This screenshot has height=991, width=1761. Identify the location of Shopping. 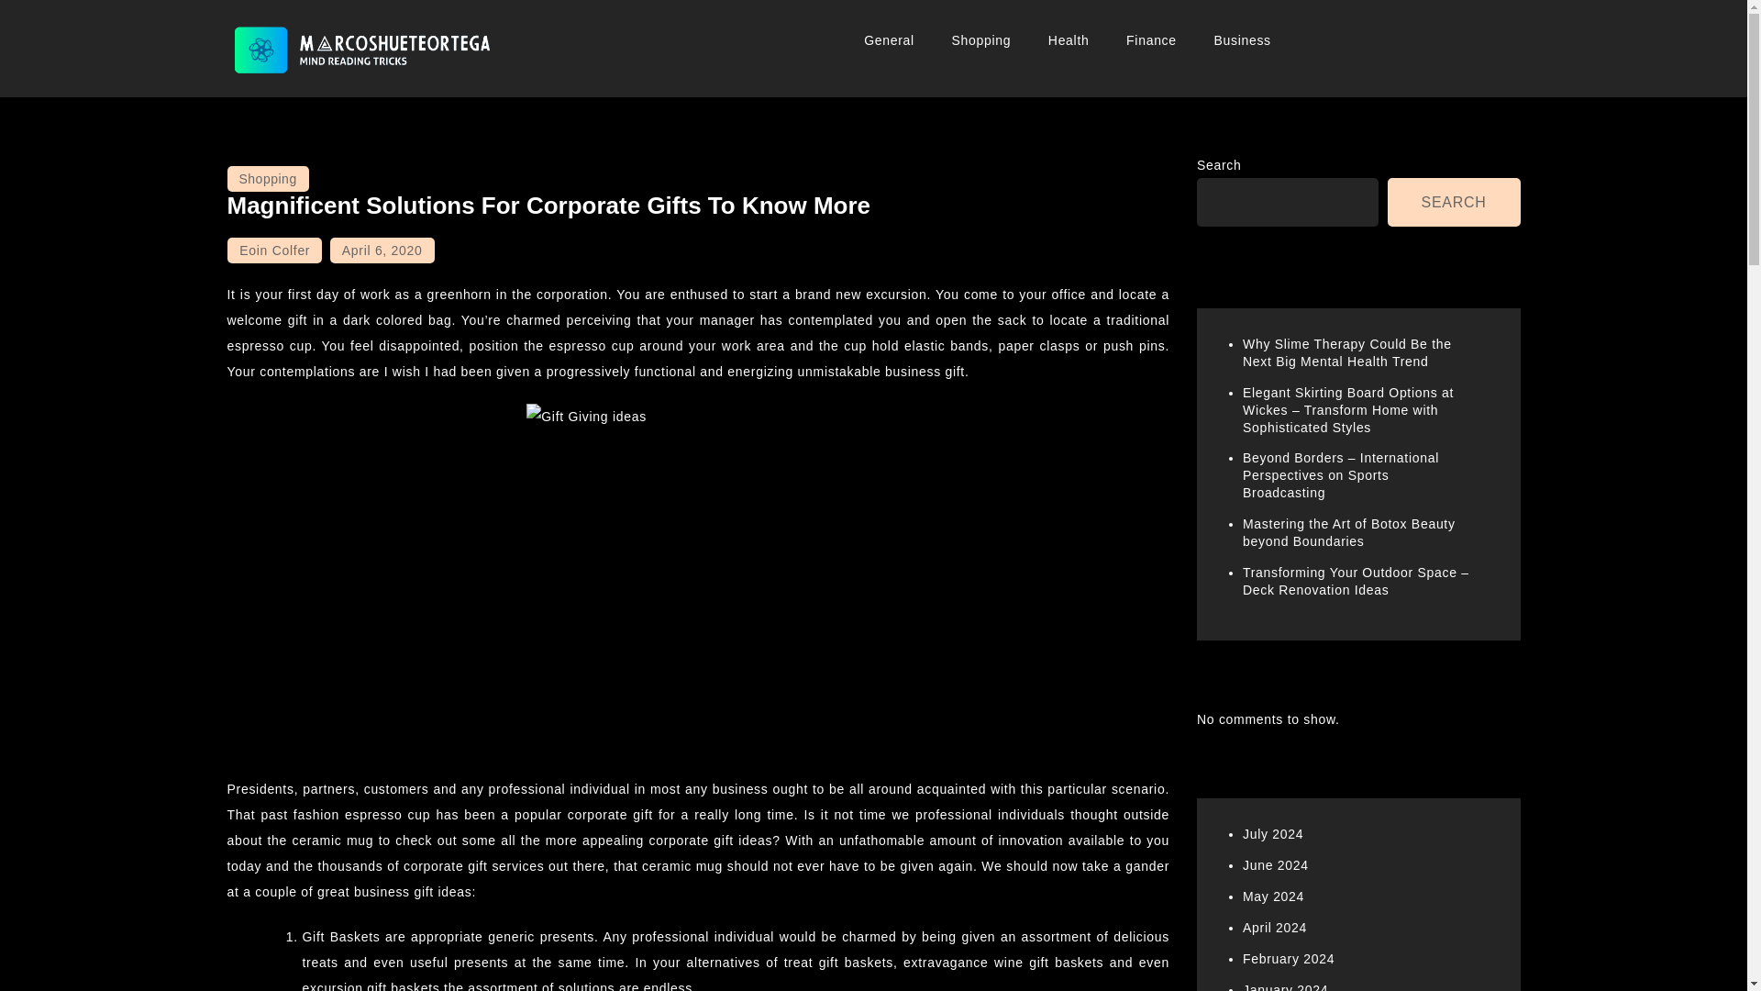
(268, 179).